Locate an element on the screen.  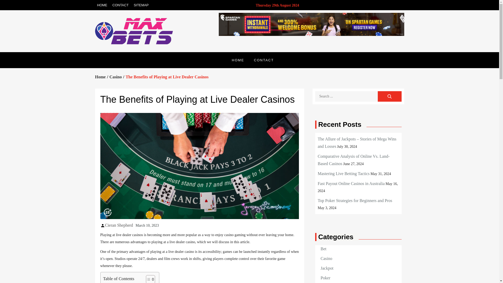
Casino is located at coordinates (116, 77).